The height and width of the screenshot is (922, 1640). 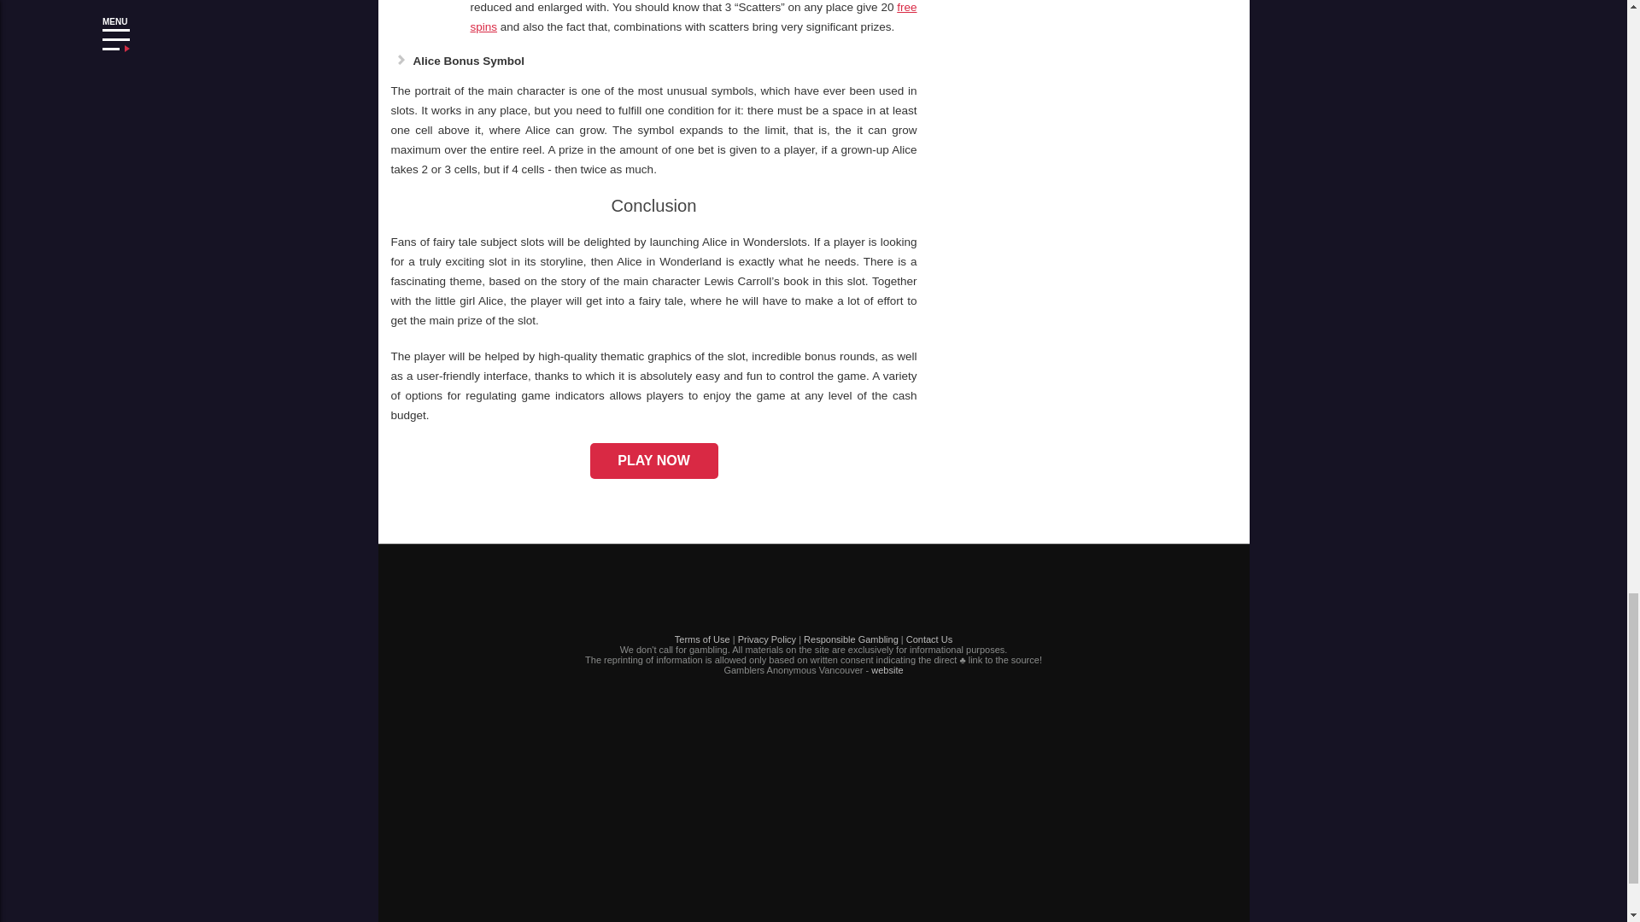 I want to click on Responsible Gambling, so click(x=851, y=639).